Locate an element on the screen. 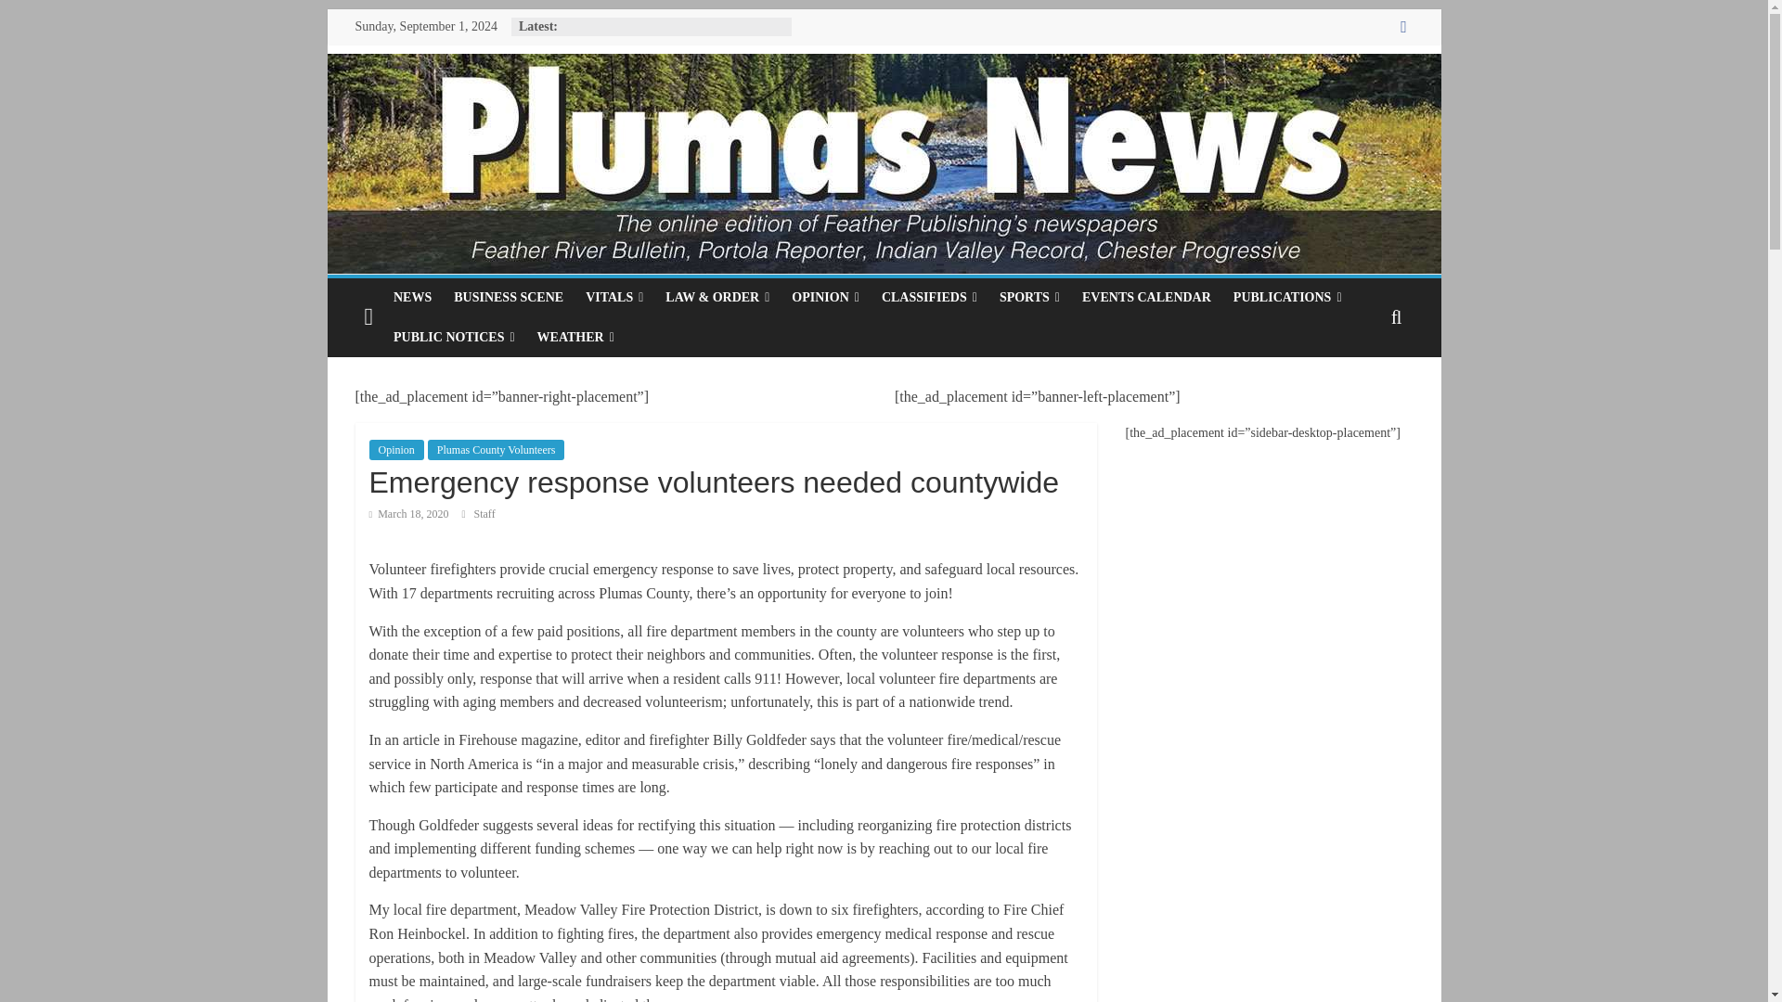 This screenshot has height=1002, width=1782. SPORTS is located at coordinates (1029, 298).